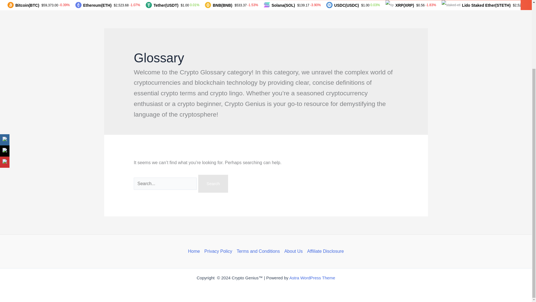  I want to click on Home, so click(195, 251).